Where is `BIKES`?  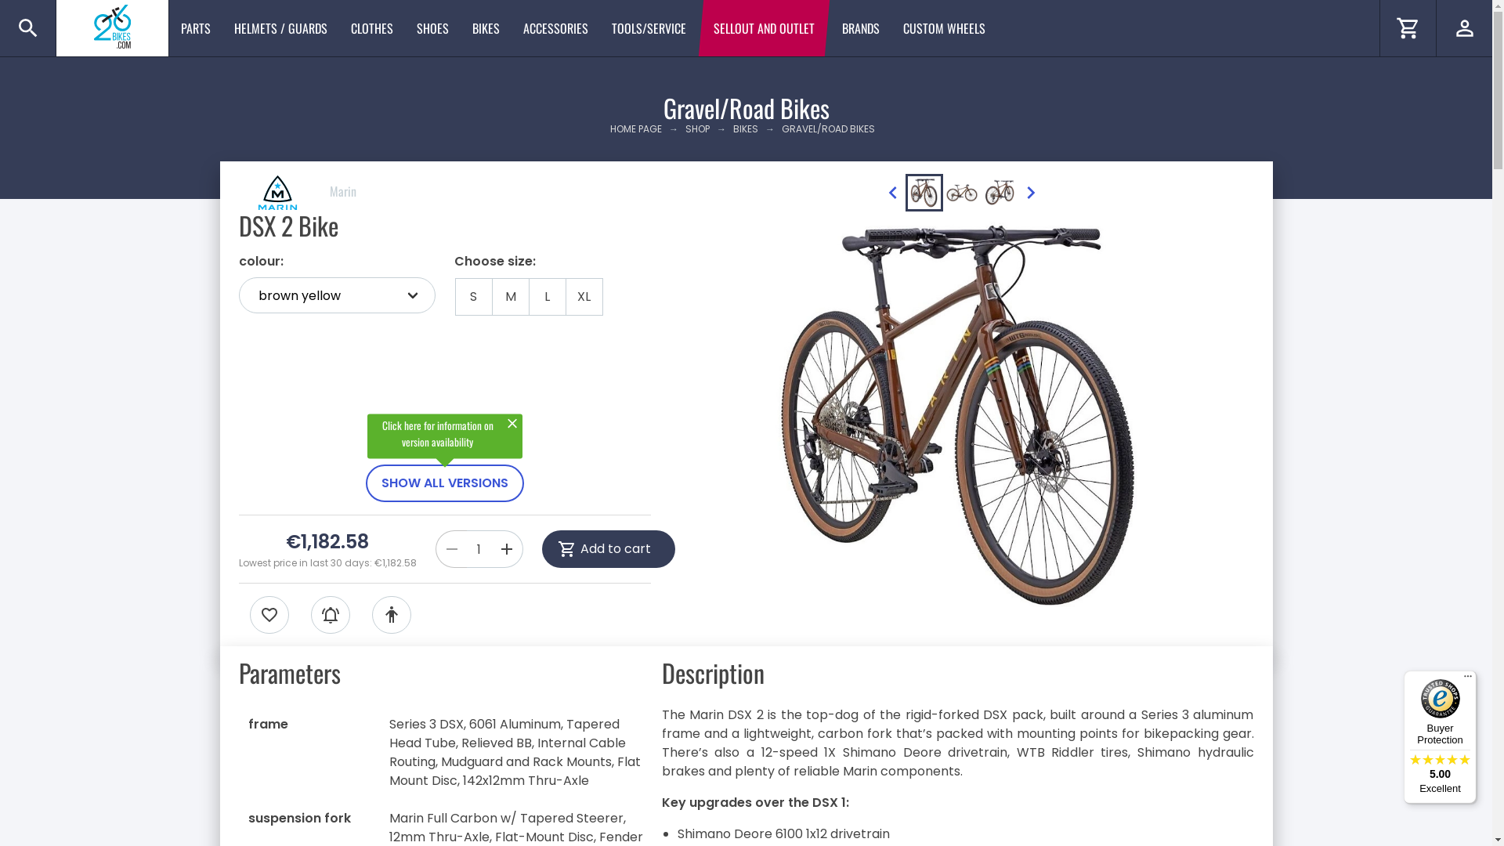 BIKES is located at coordinates (486, 28).